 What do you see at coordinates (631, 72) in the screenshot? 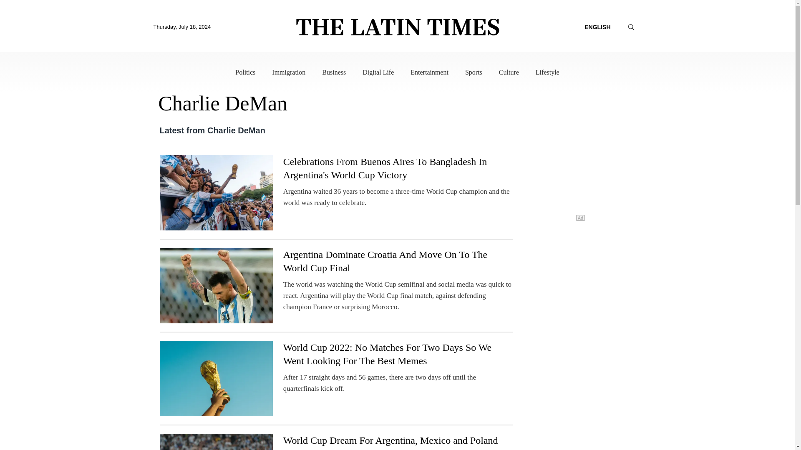
I see `Search` at bounding box center [631, 72].